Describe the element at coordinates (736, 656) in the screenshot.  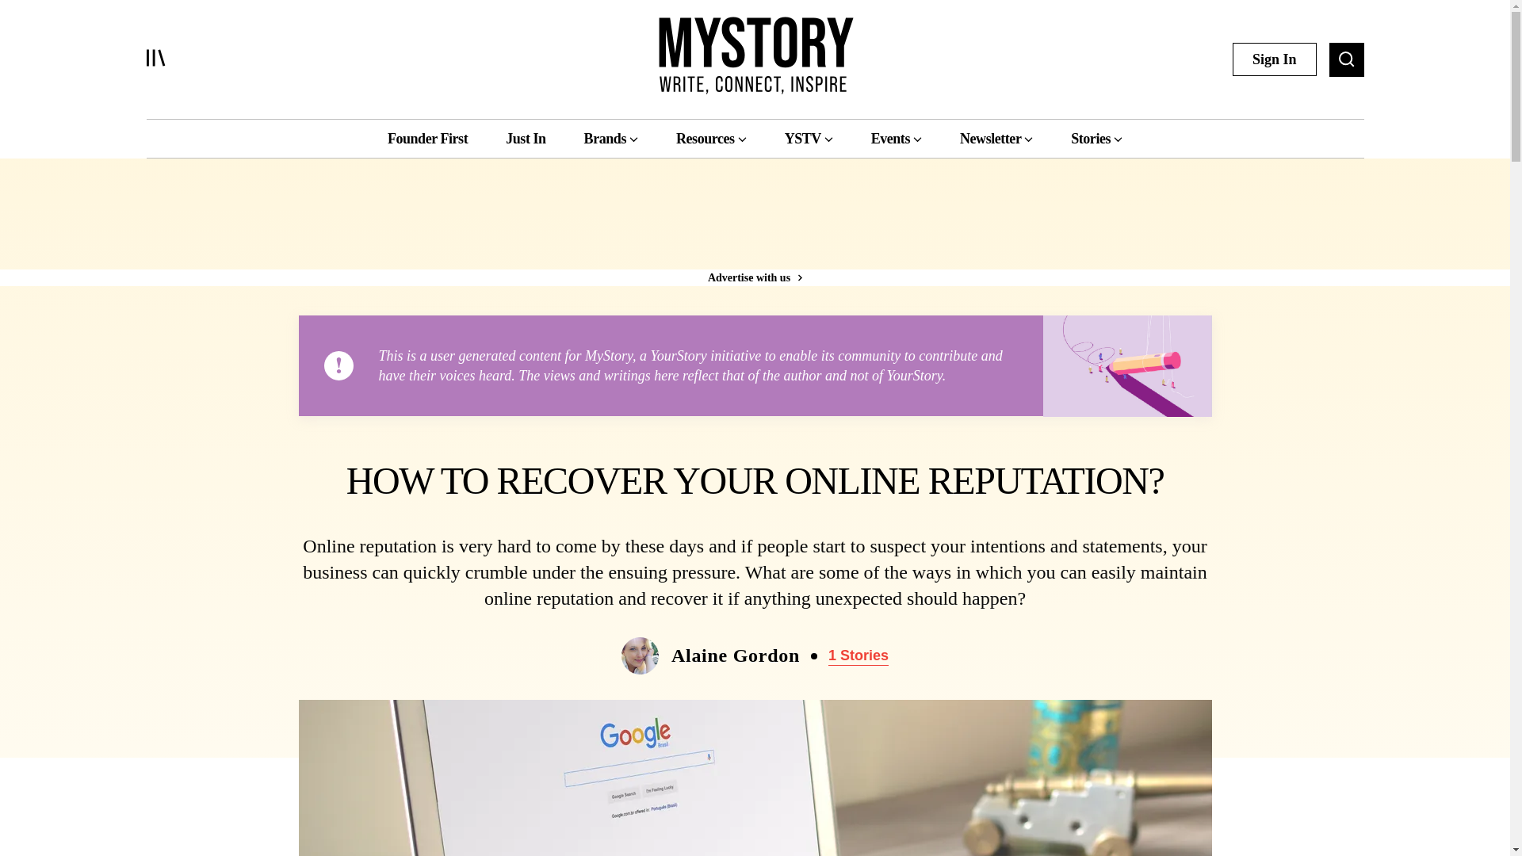
I see `Alaine Gordon` at that location.